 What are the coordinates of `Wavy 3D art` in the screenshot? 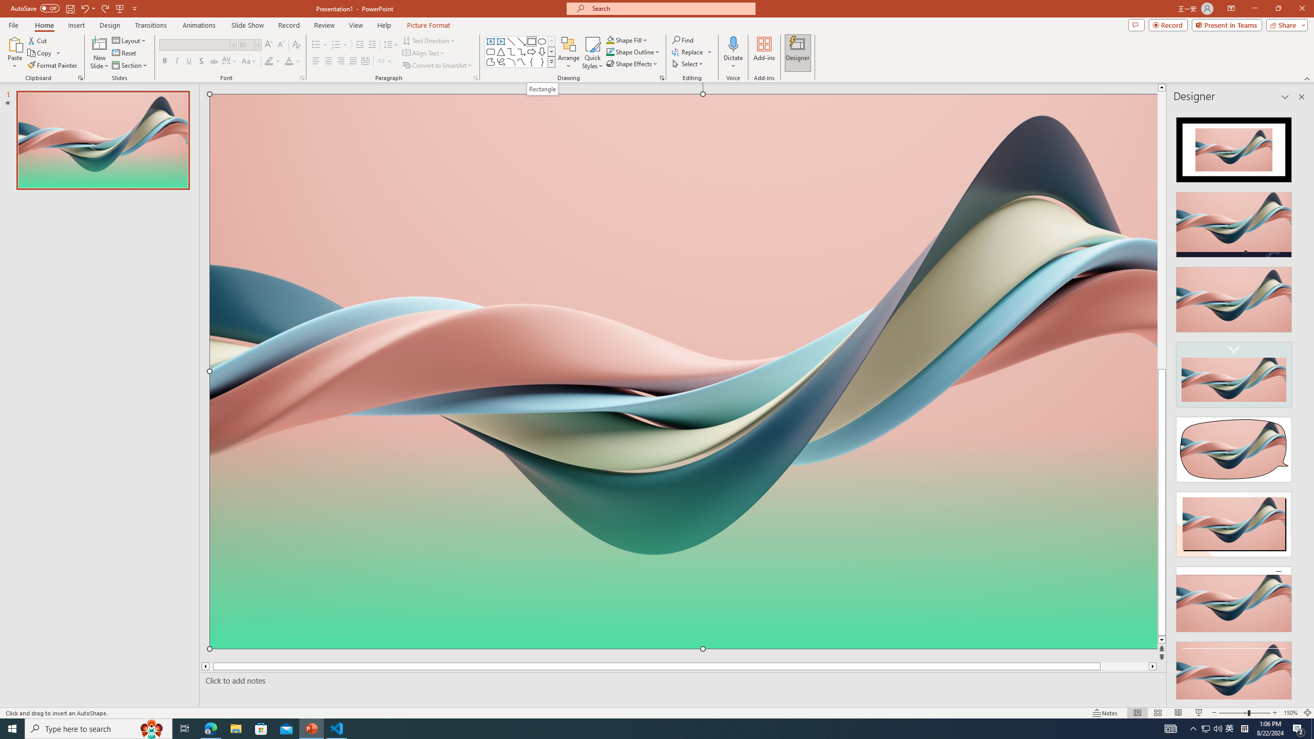 It's located at (684, 372).